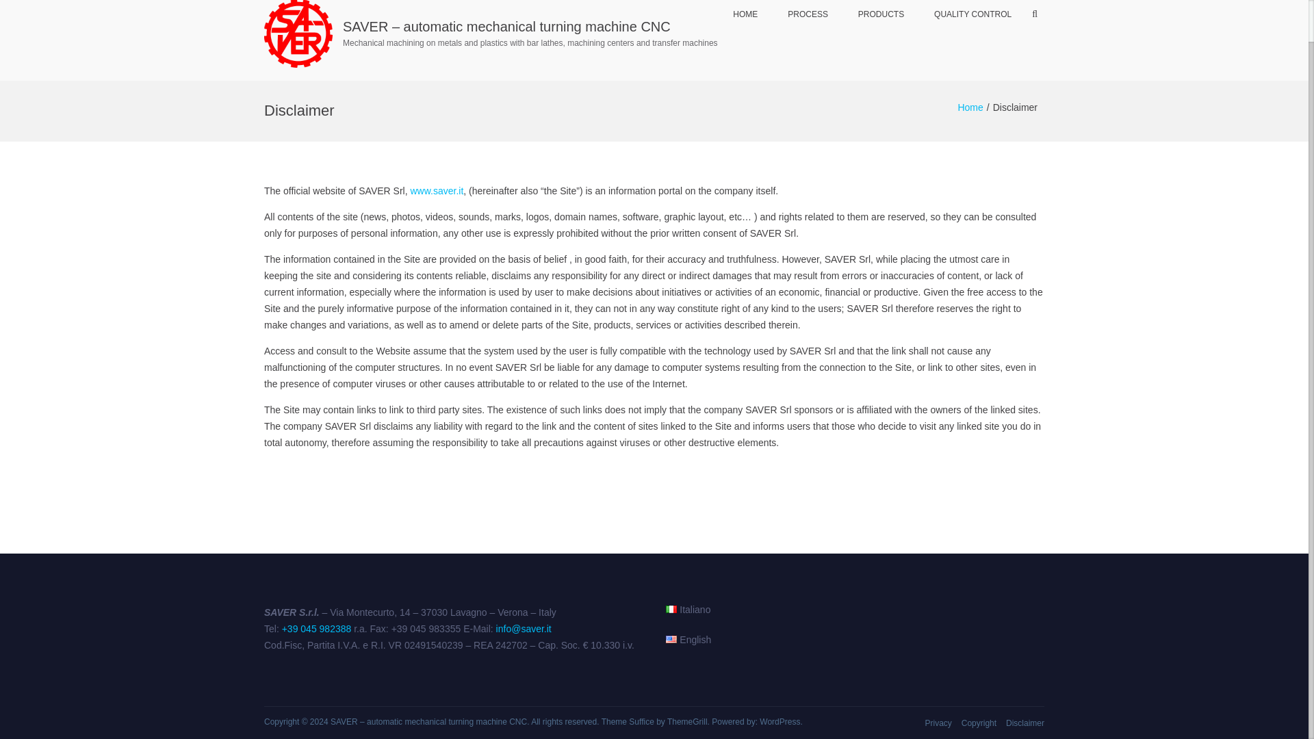 The image size is (1314, 739). I want to click on WordPress, so click(780, 721).